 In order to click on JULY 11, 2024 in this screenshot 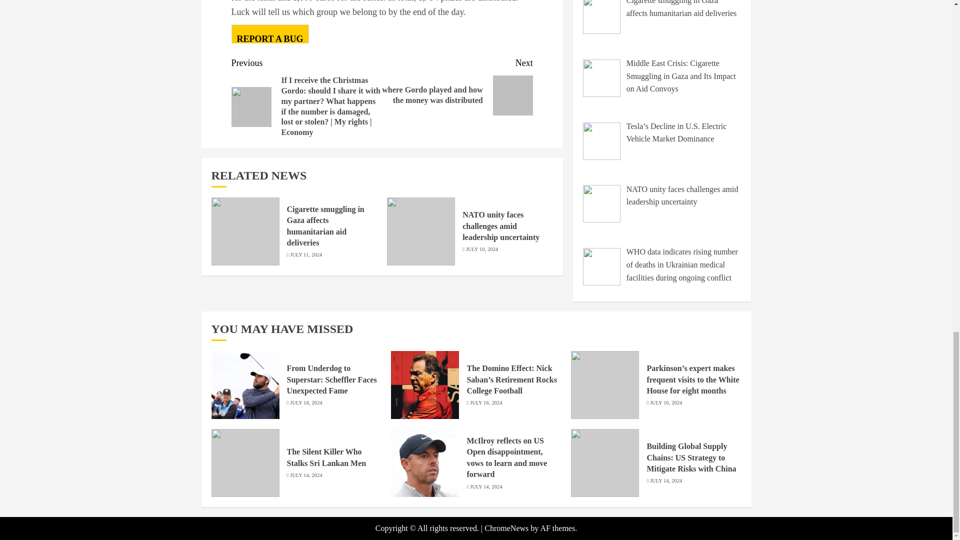, I will do `click(305, 255)`.